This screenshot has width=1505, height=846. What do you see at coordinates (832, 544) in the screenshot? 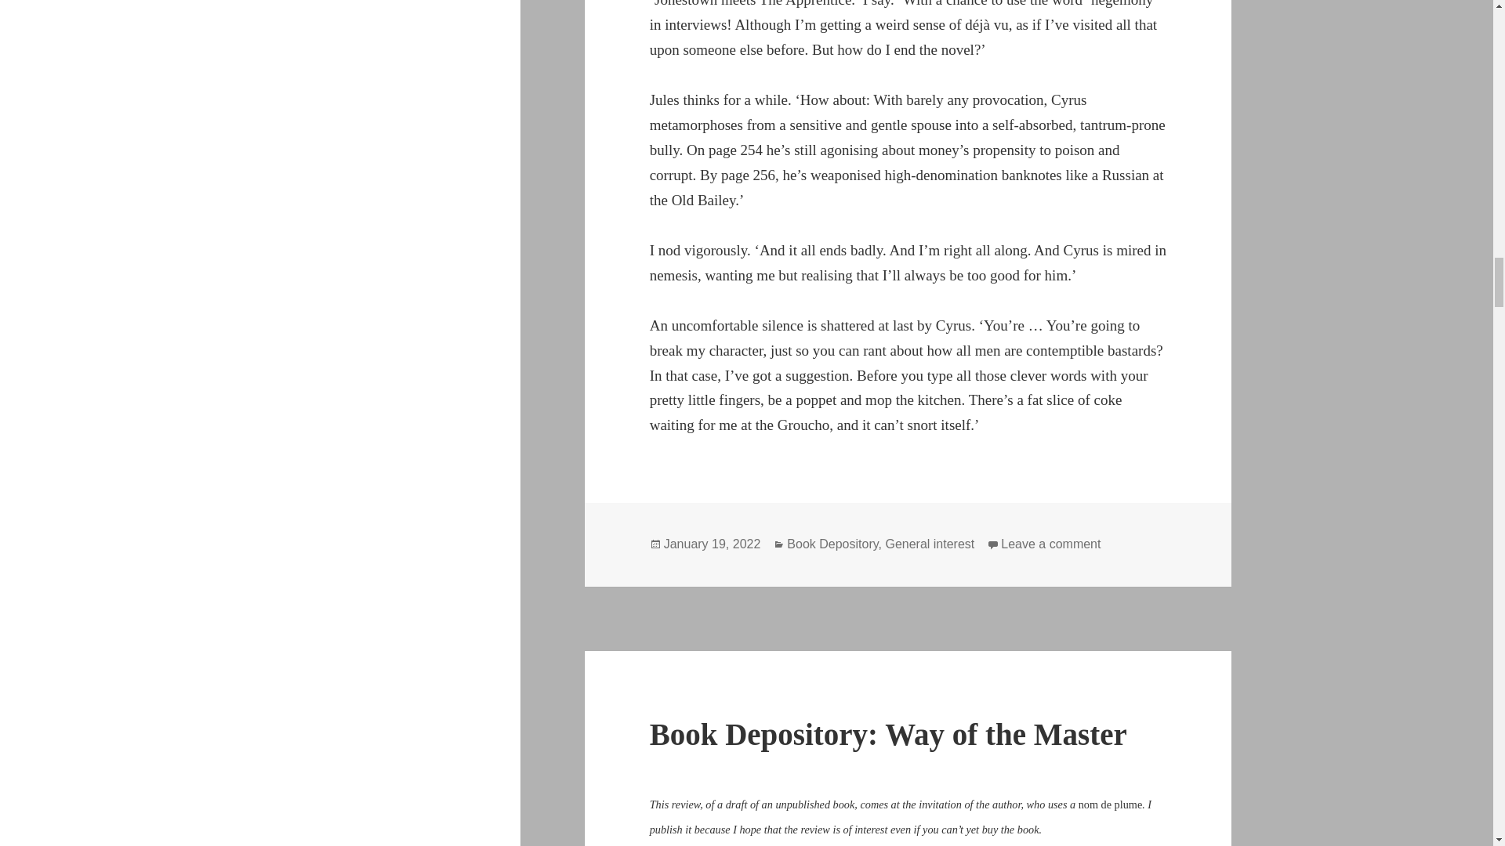
I see `Book Depository` at bounding box center [832, 544].